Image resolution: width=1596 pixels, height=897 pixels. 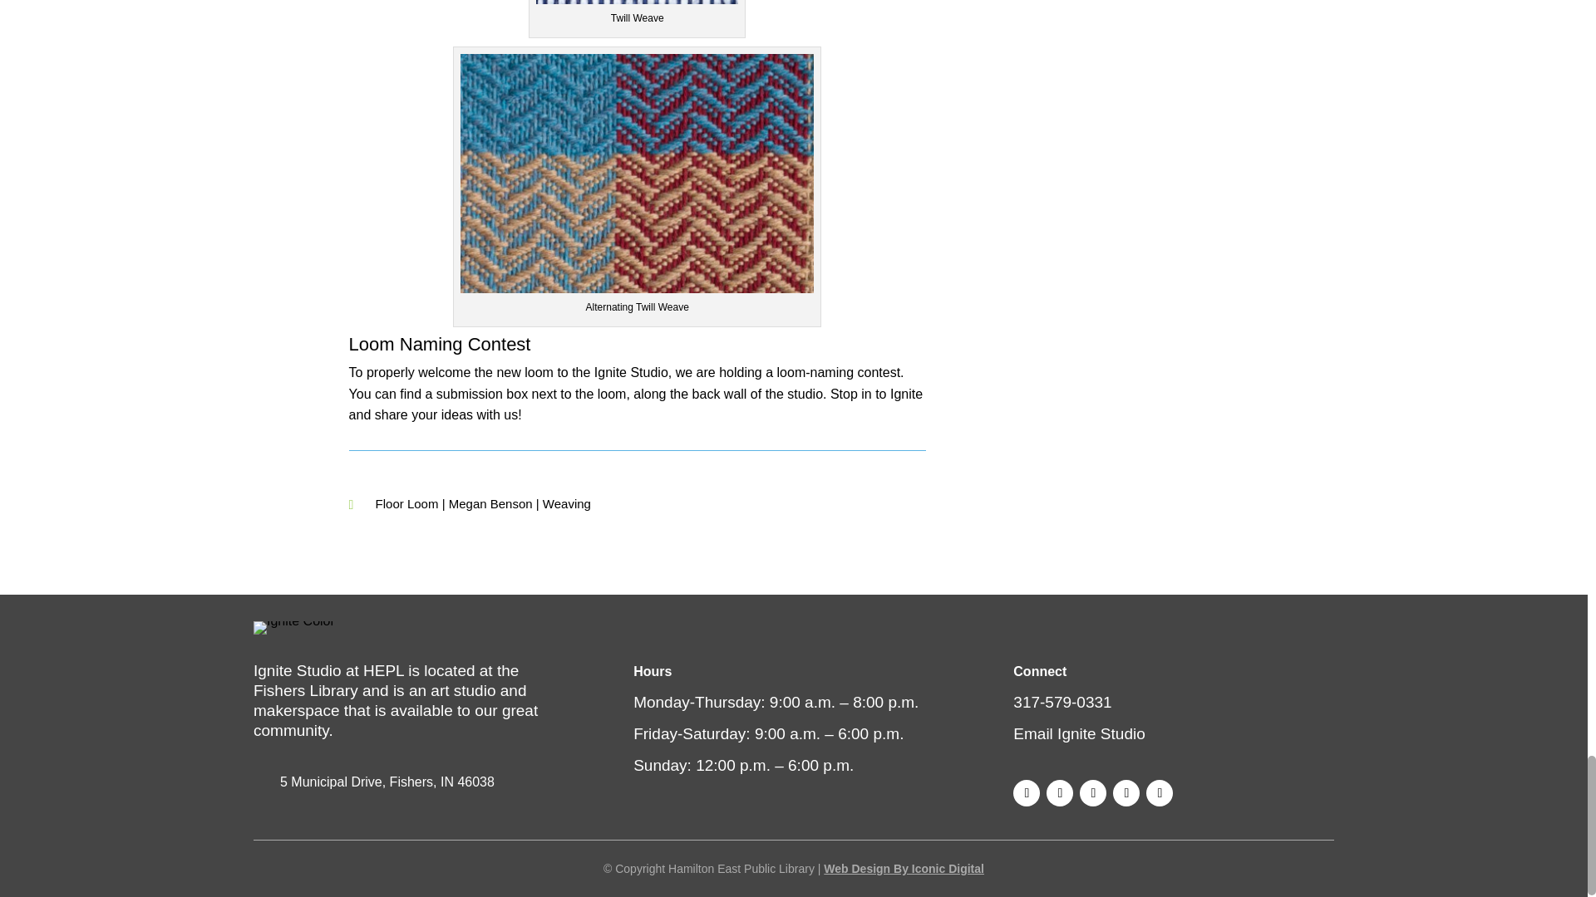 I want to click on Follow on LinkedIn, so click(x=1159, y=792).